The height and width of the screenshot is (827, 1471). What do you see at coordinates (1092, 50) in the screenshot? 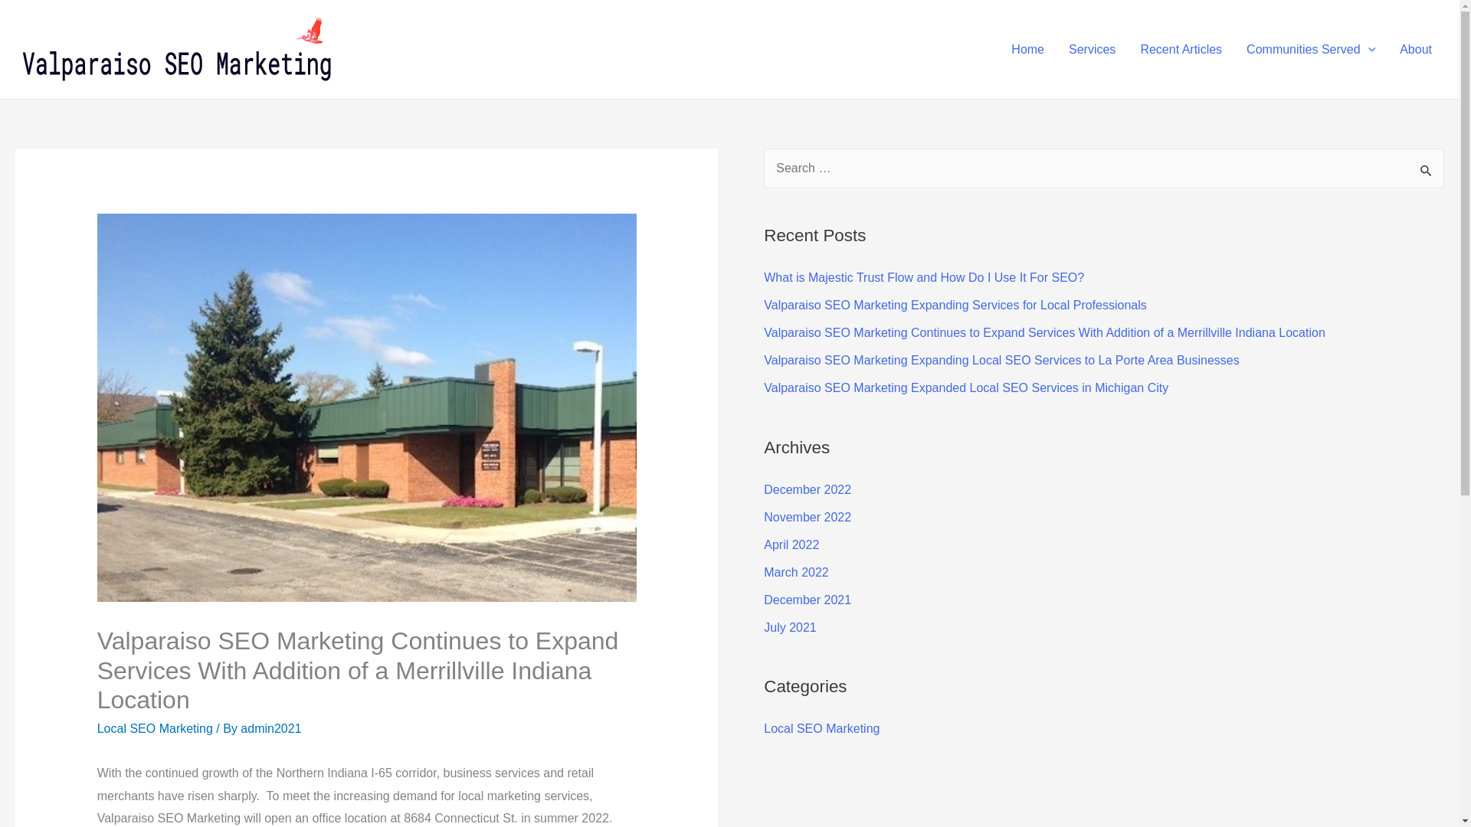
I see `Services` at bounding box center [1092, 50].